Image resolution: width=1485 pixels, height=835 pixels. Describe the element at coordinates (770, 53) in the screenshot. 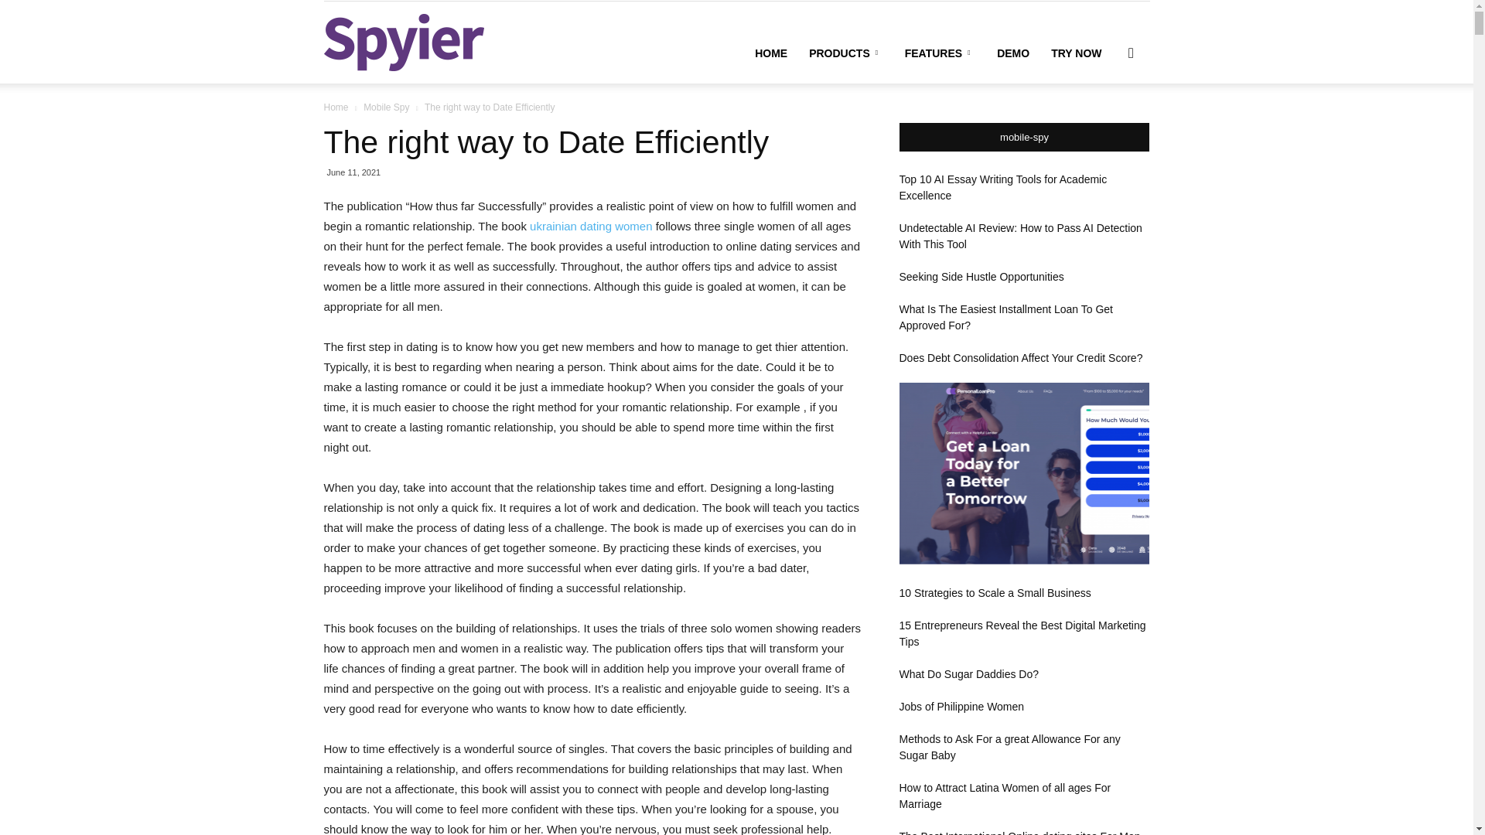

I see `HOME` at that location.